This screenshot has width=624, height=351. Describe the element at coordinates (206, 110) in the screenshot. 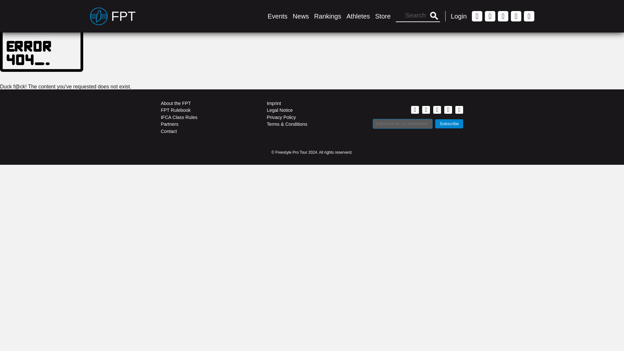

I see `FPT Rulebook` at that location.